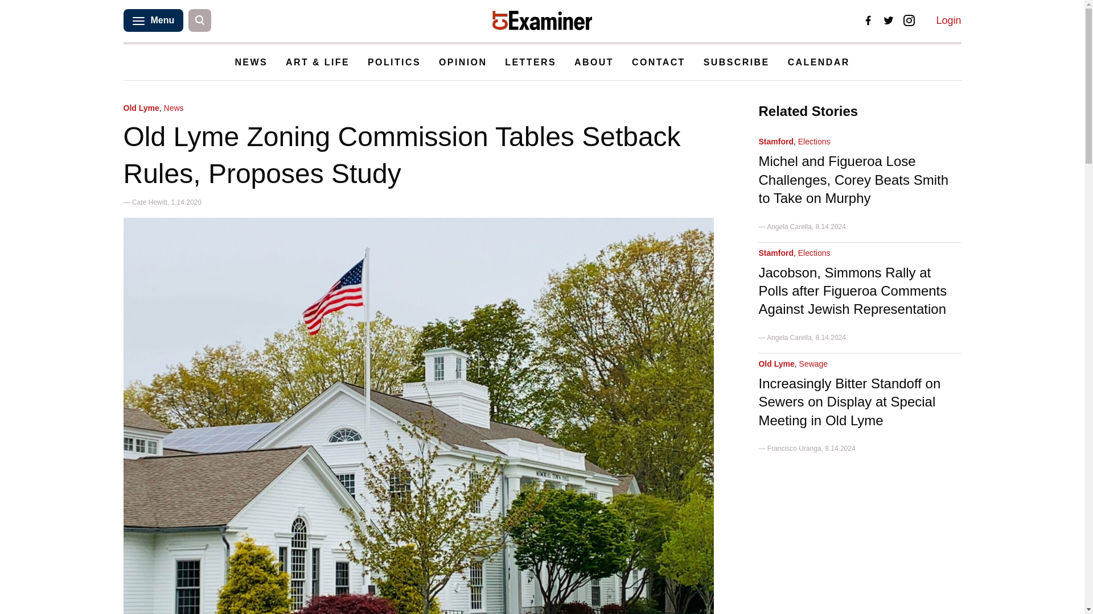 The image size is (1093, 614). What do you see at coordinates (819, 62) in the screenshot?
I see `CALENDAR` at bounding box center [819, 62].